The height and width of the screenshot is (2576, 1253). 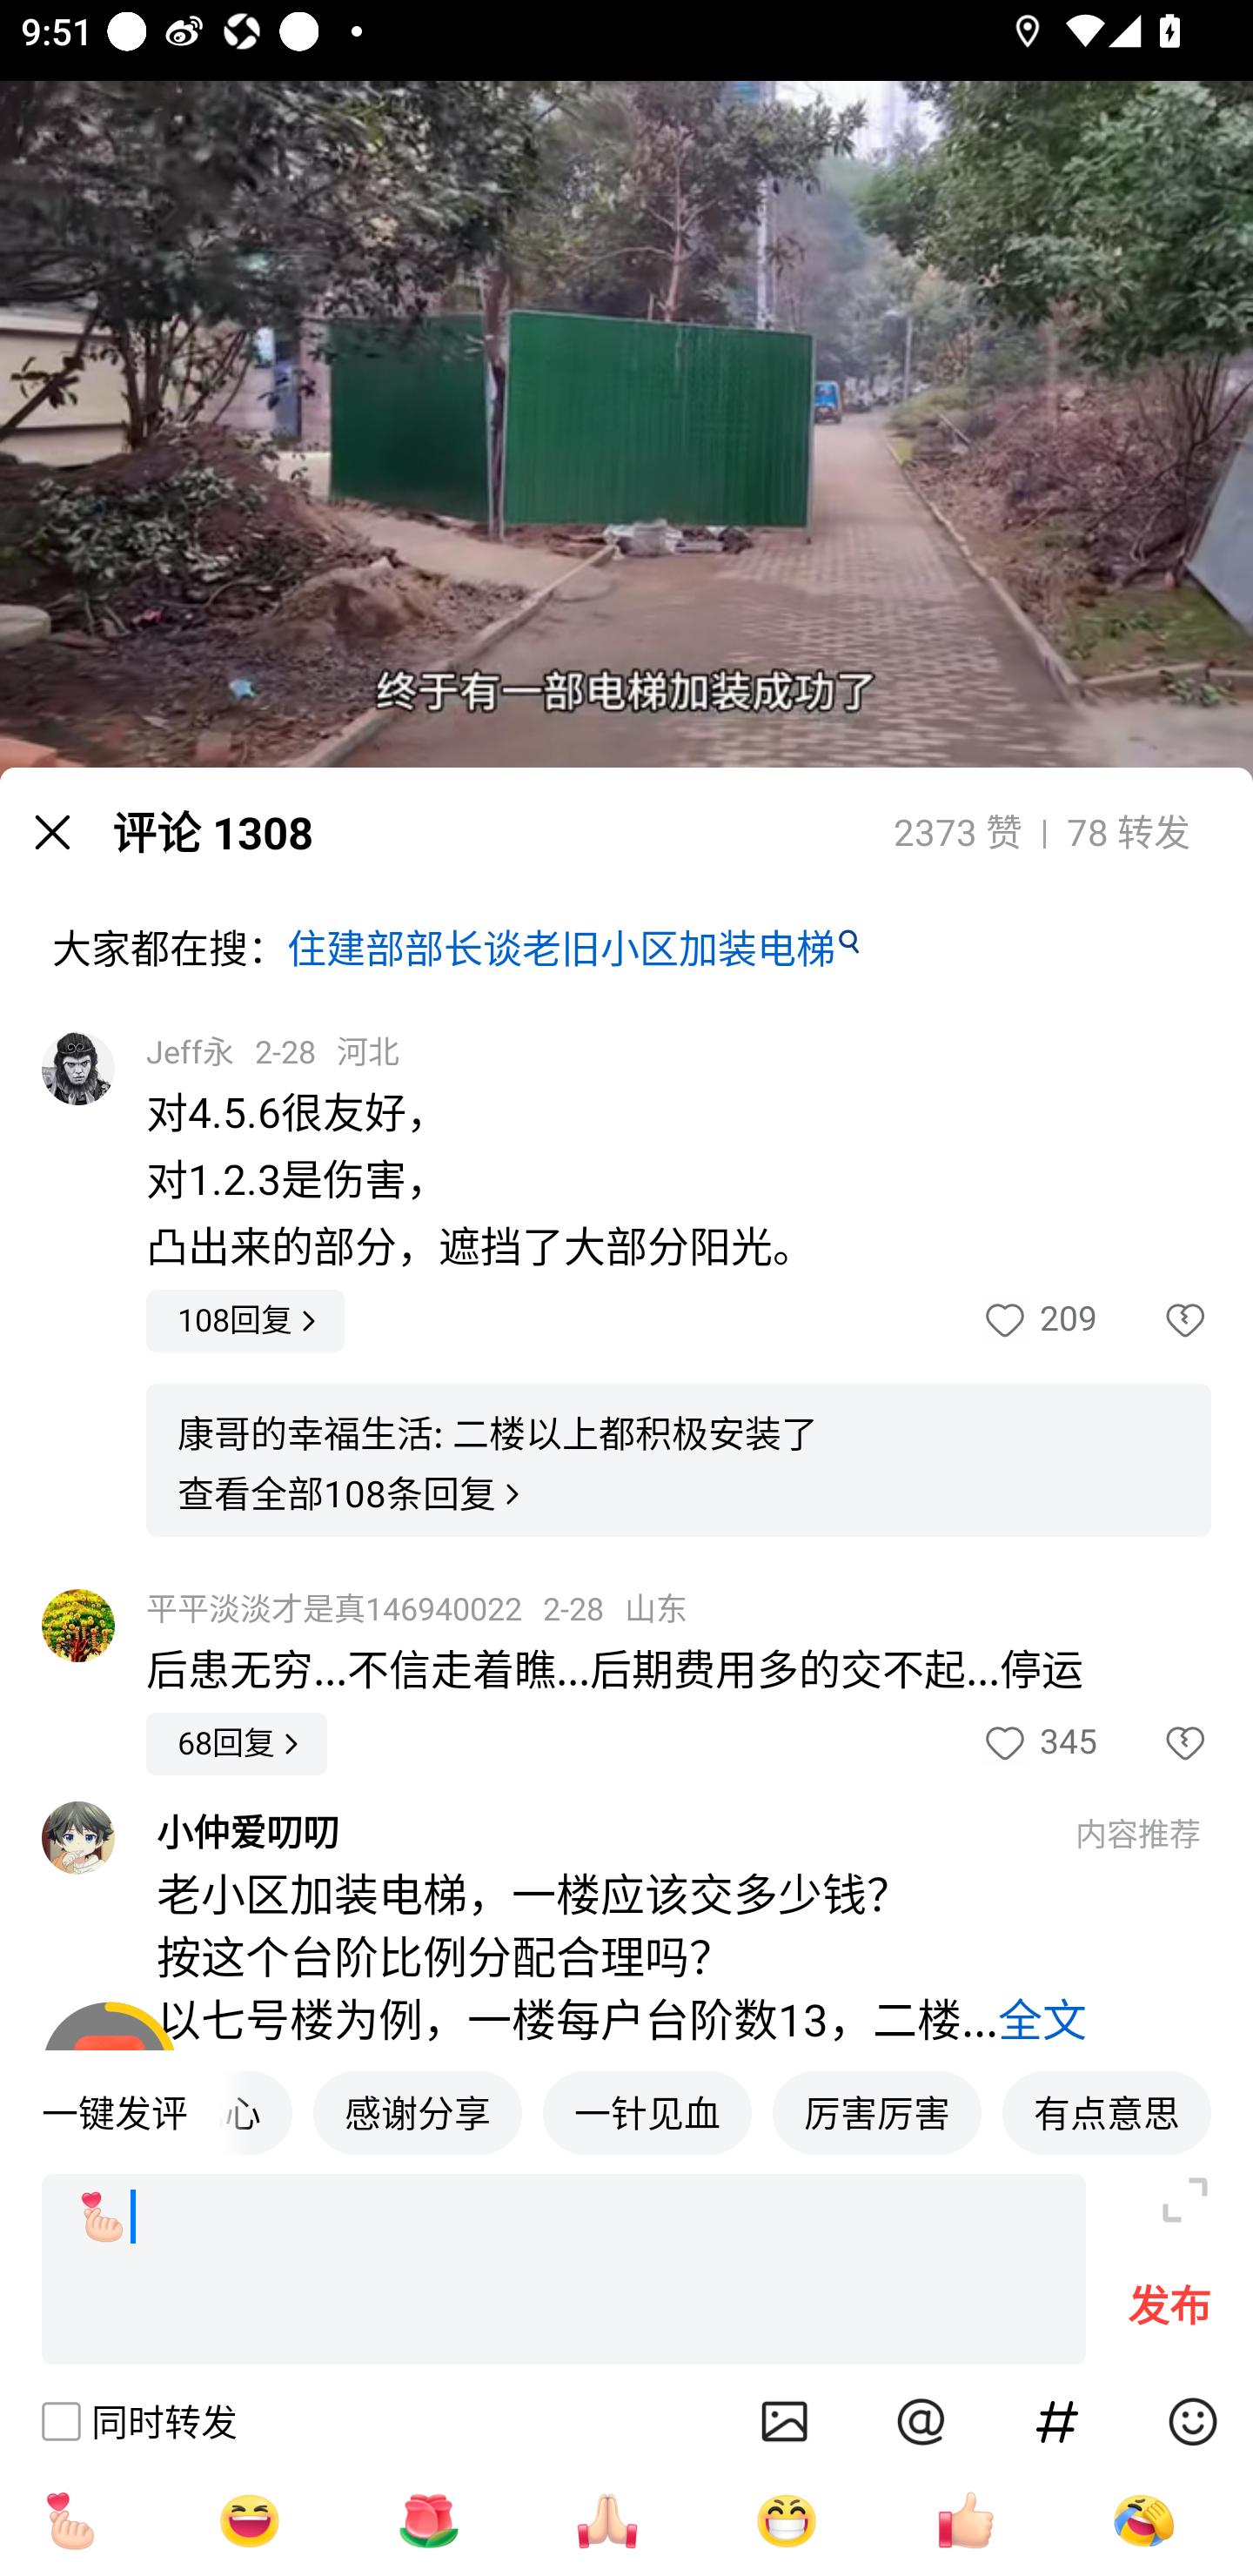 What do you see at coordinates (787, 2520) in the screenshot?
I see `[呲牙]` at bounding box center [787, 2520].